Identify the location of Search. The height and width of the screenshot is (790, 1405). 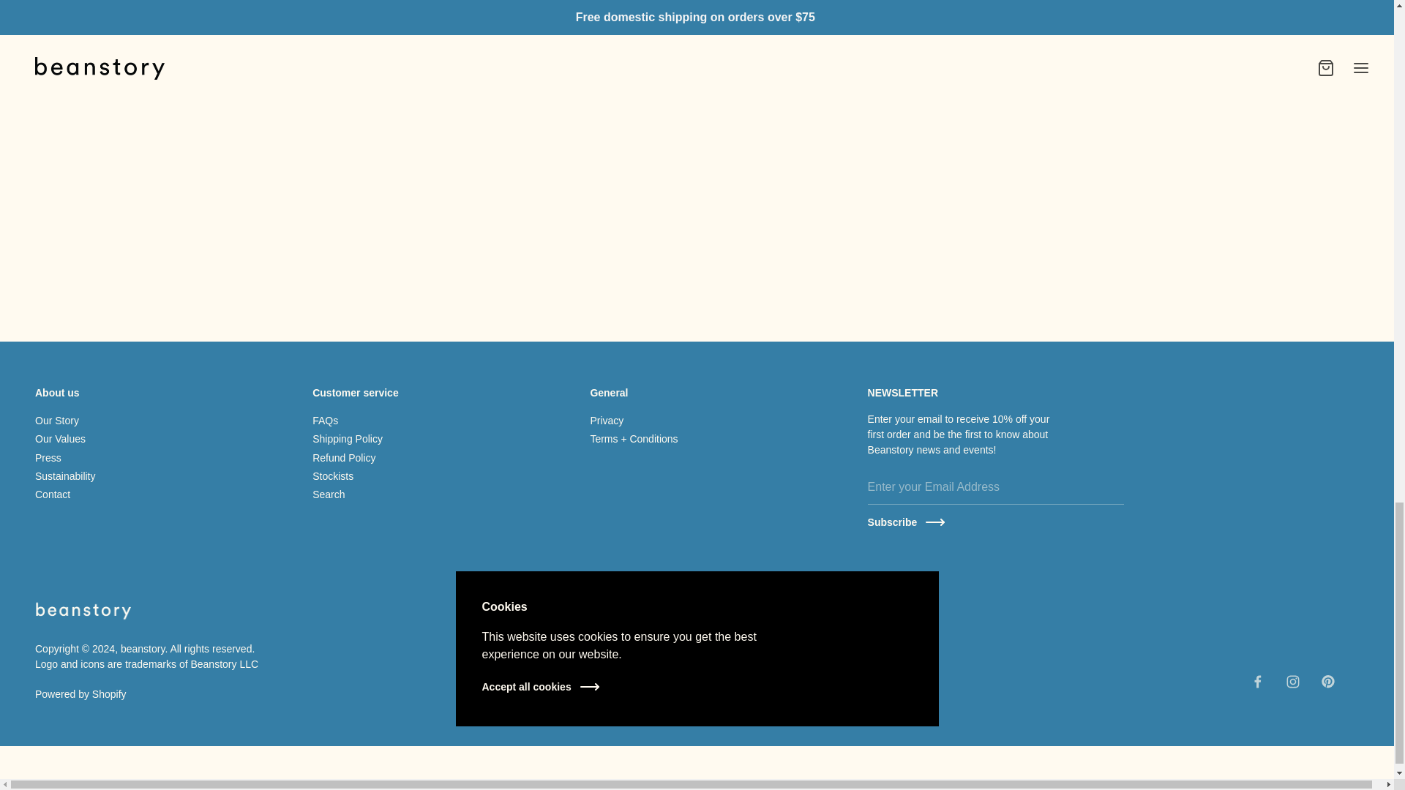
(328, 496).